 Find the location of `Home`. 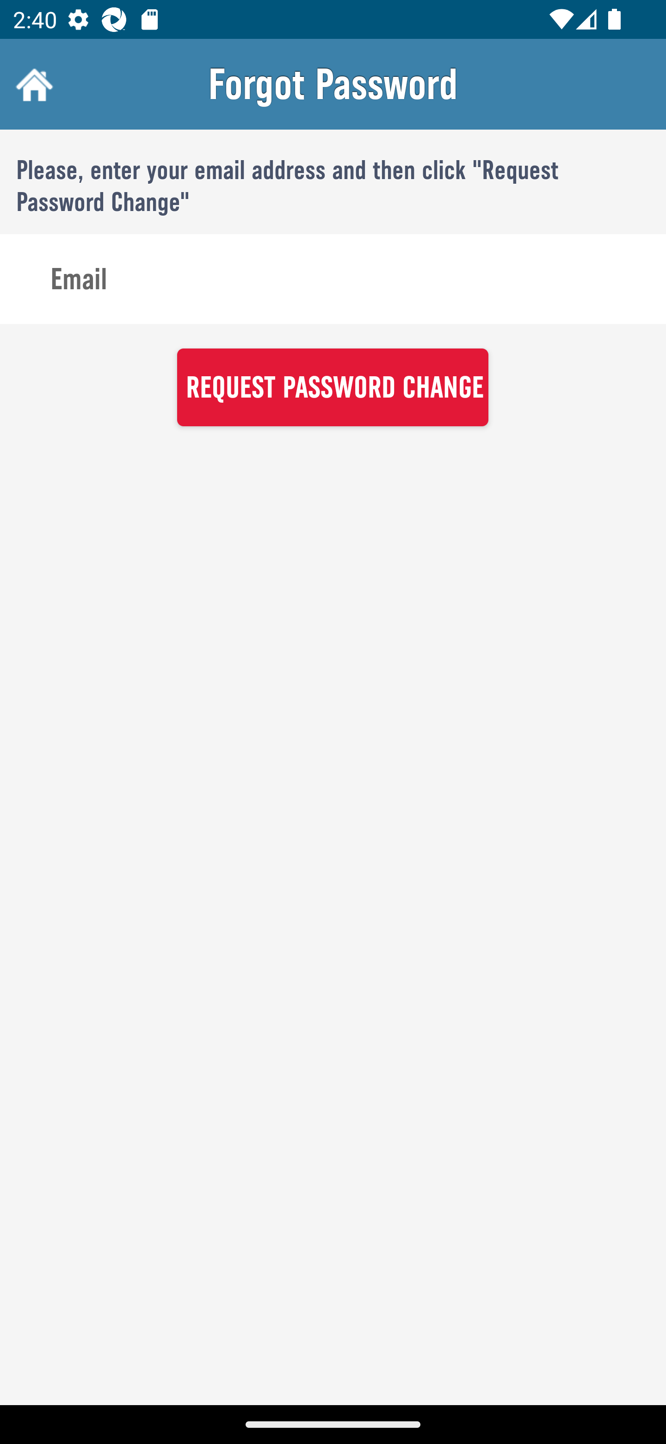

Home is located at coordinates (32, 84).